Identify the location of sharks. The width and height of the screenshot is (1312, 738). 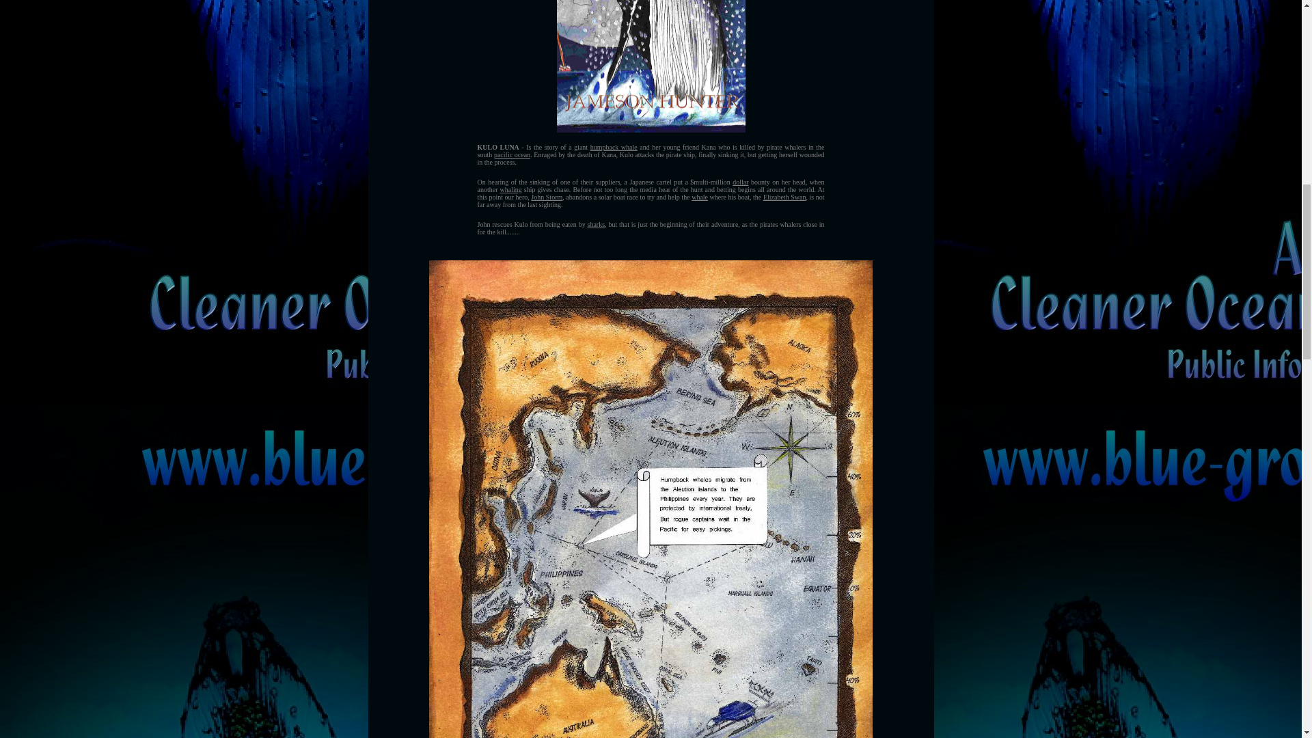
(596, 224).